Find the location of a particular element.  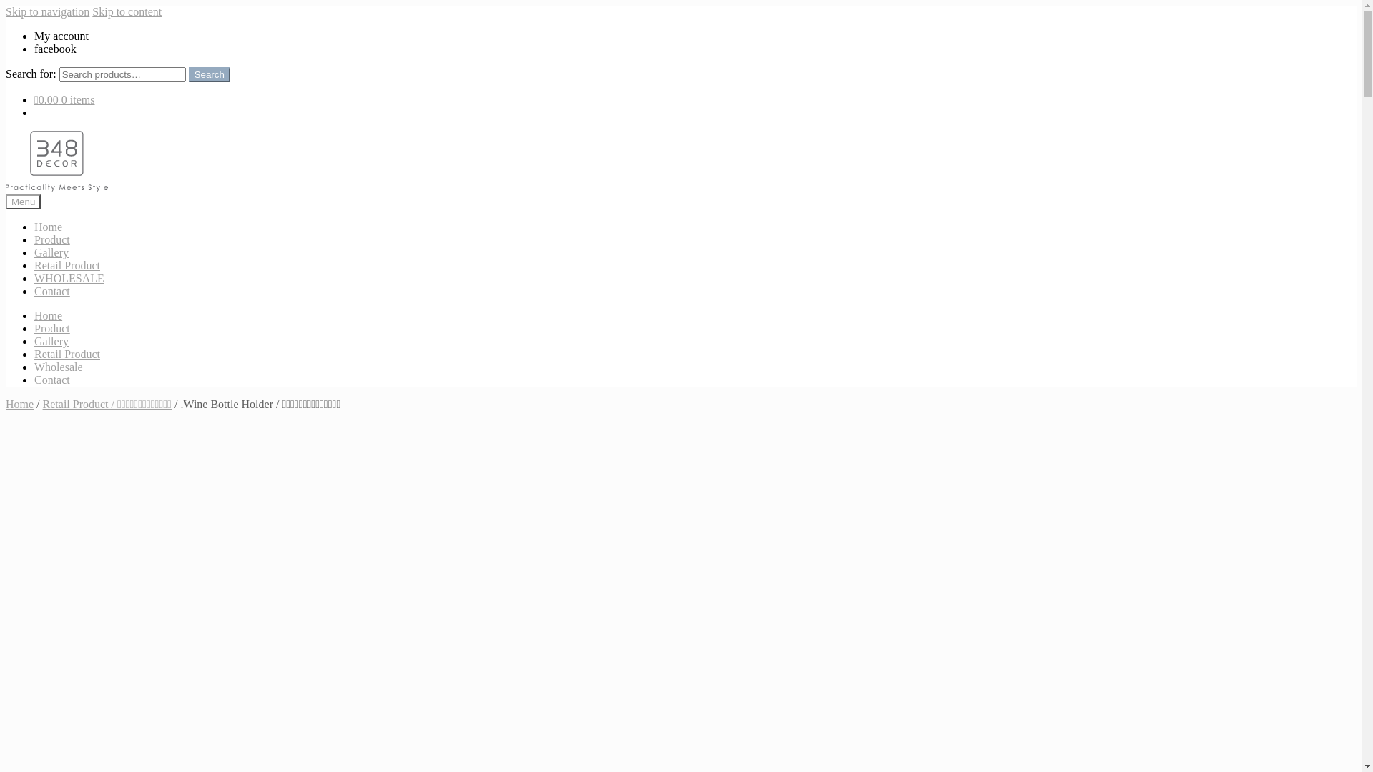

Menu is located at coordinates (23, 202).